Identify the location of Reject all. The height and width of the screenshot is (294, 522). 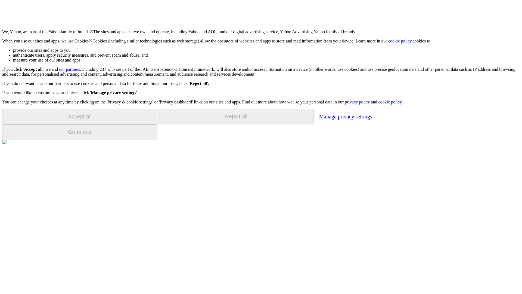
(236, 117).